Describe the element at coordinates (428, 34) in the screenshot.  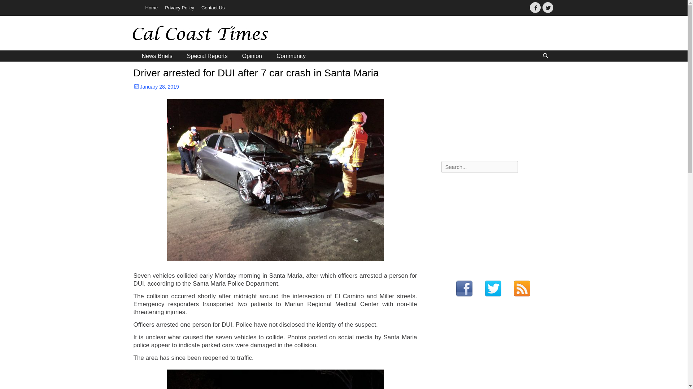
I see `3rd party ad content` at that location.